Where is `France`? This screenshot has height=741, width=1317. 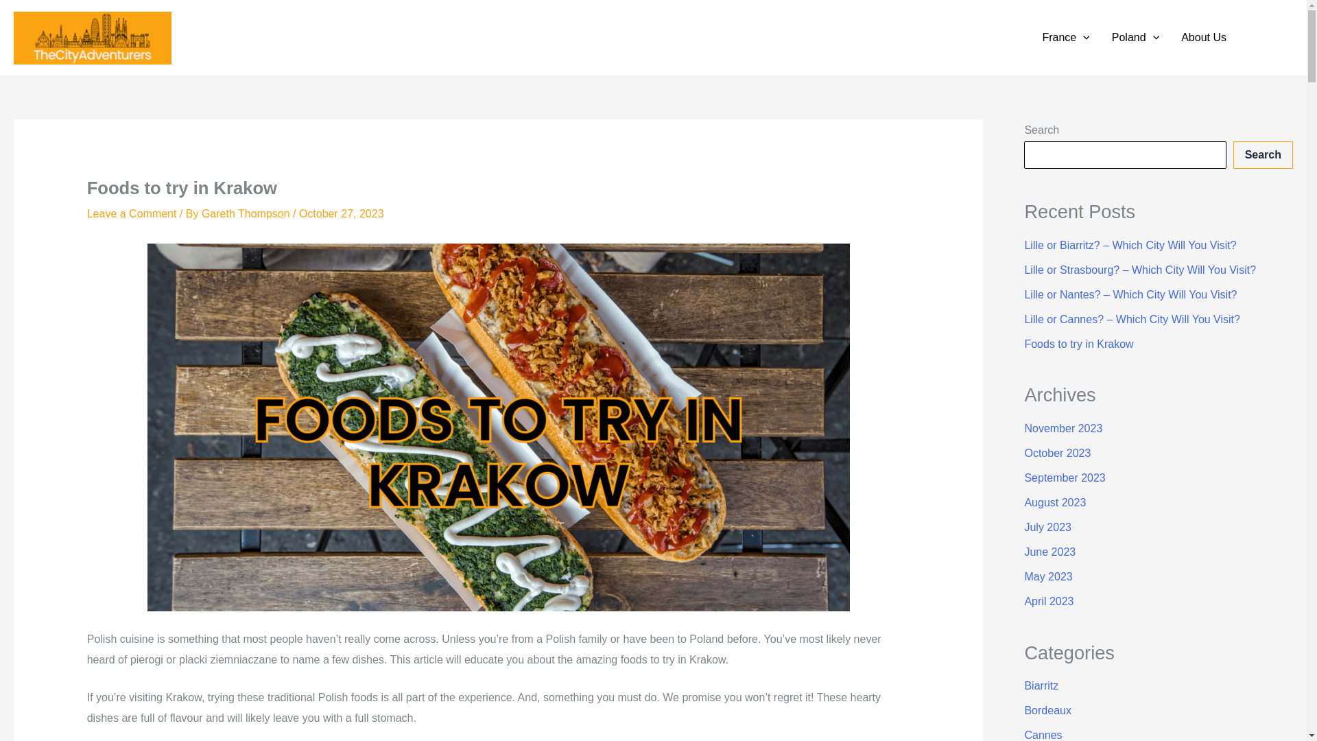
France is located at coordinates (1065, 38).